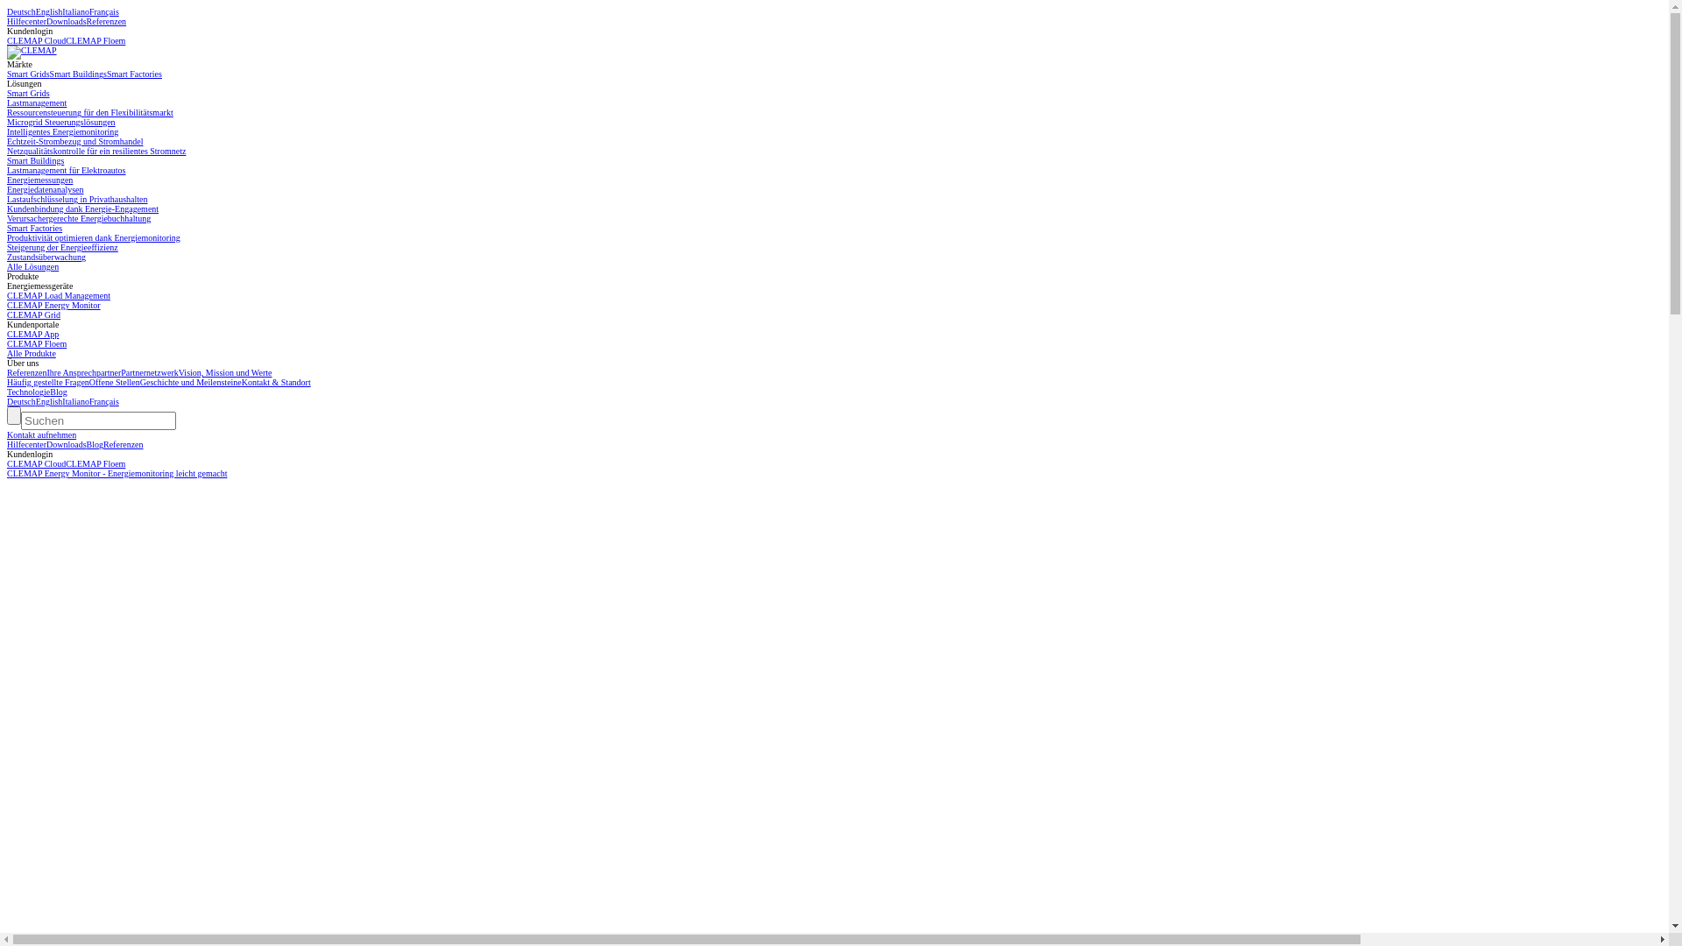 This screenshot has width=1682, height=946. Describe the element at coordinates (49, 401) in the screenshot. I see `English` at that location.